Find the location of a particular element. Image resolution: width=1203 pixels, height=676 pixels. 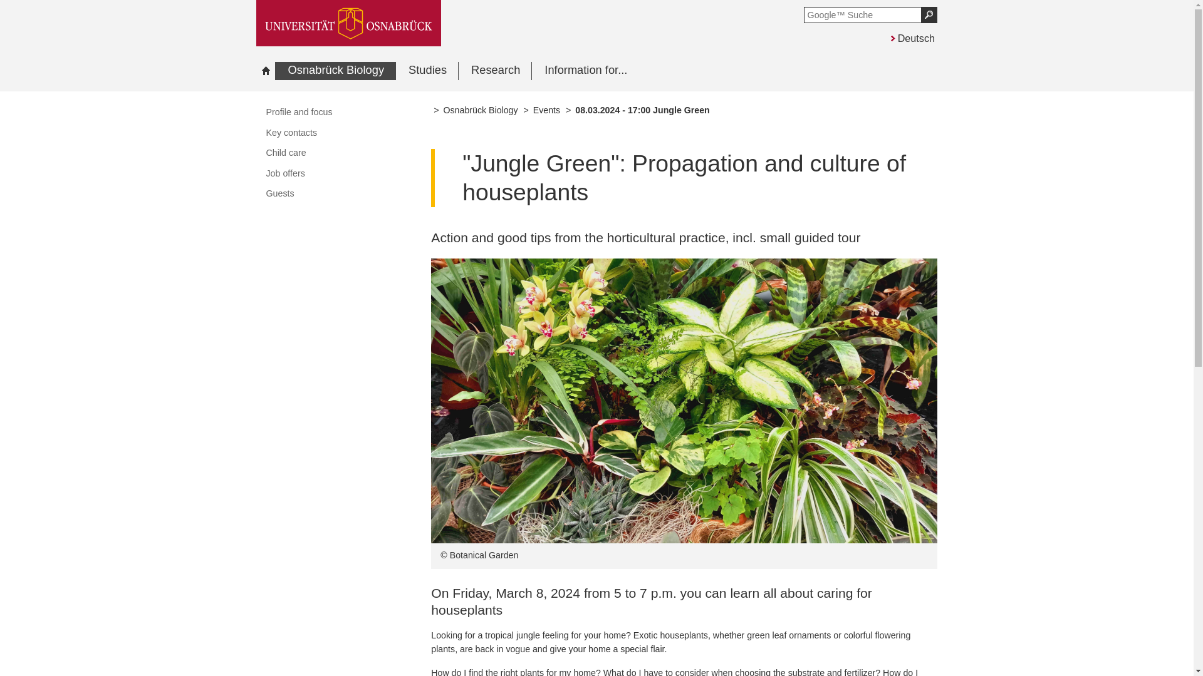

Suche starten is located at coordinates (929, 14).